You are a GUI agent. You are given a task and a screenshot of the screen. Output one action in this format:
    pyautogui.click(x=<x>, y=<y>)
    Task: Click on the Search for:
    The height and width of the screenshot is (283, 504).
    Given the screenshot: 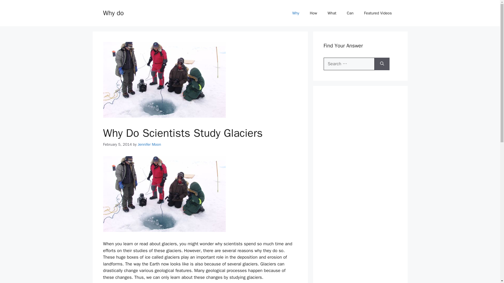 What is the action you would take?
    pyautogui.click(x=349, y=64)
    